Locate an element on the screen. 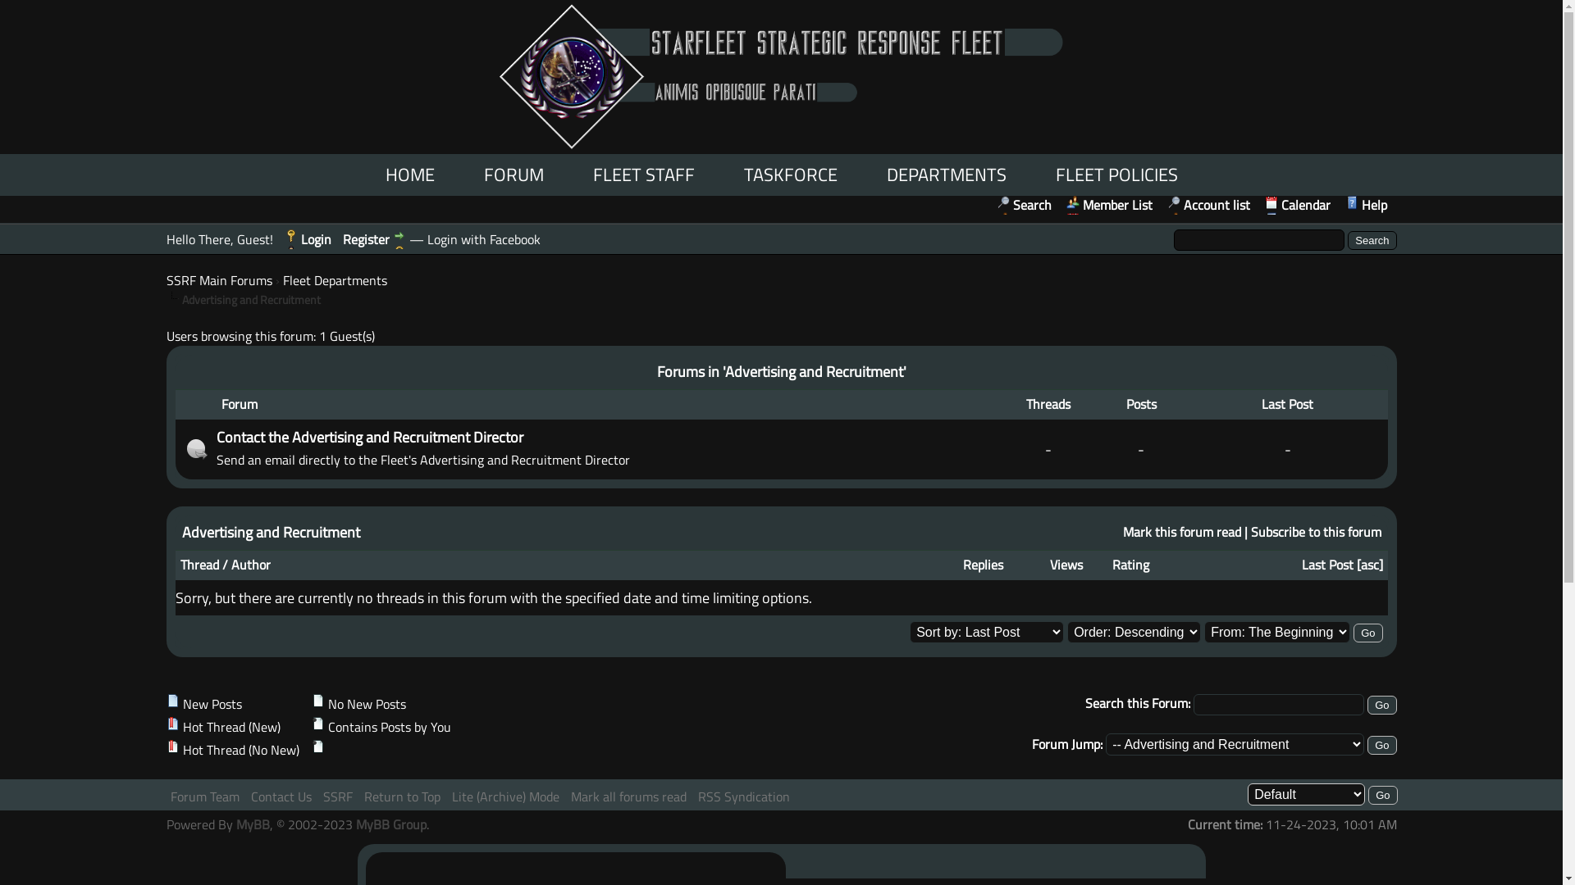 The image size is (1575, 885). Help is located at coordinates (1367, 205).